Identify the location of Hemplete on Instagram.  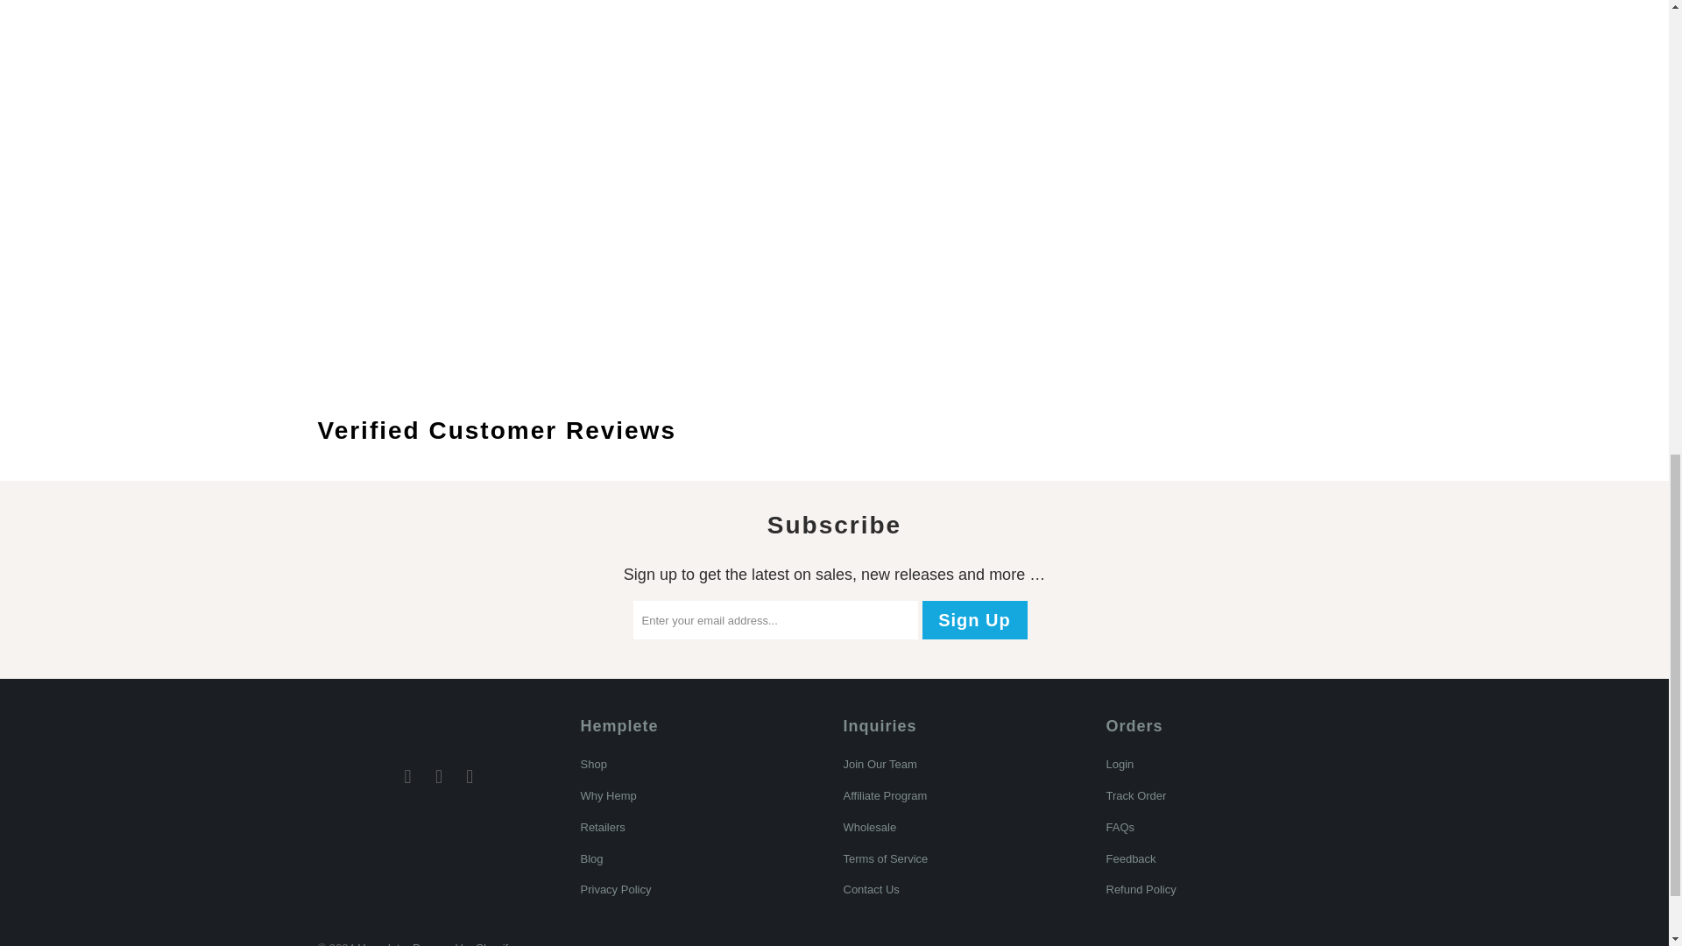
(440, 776).